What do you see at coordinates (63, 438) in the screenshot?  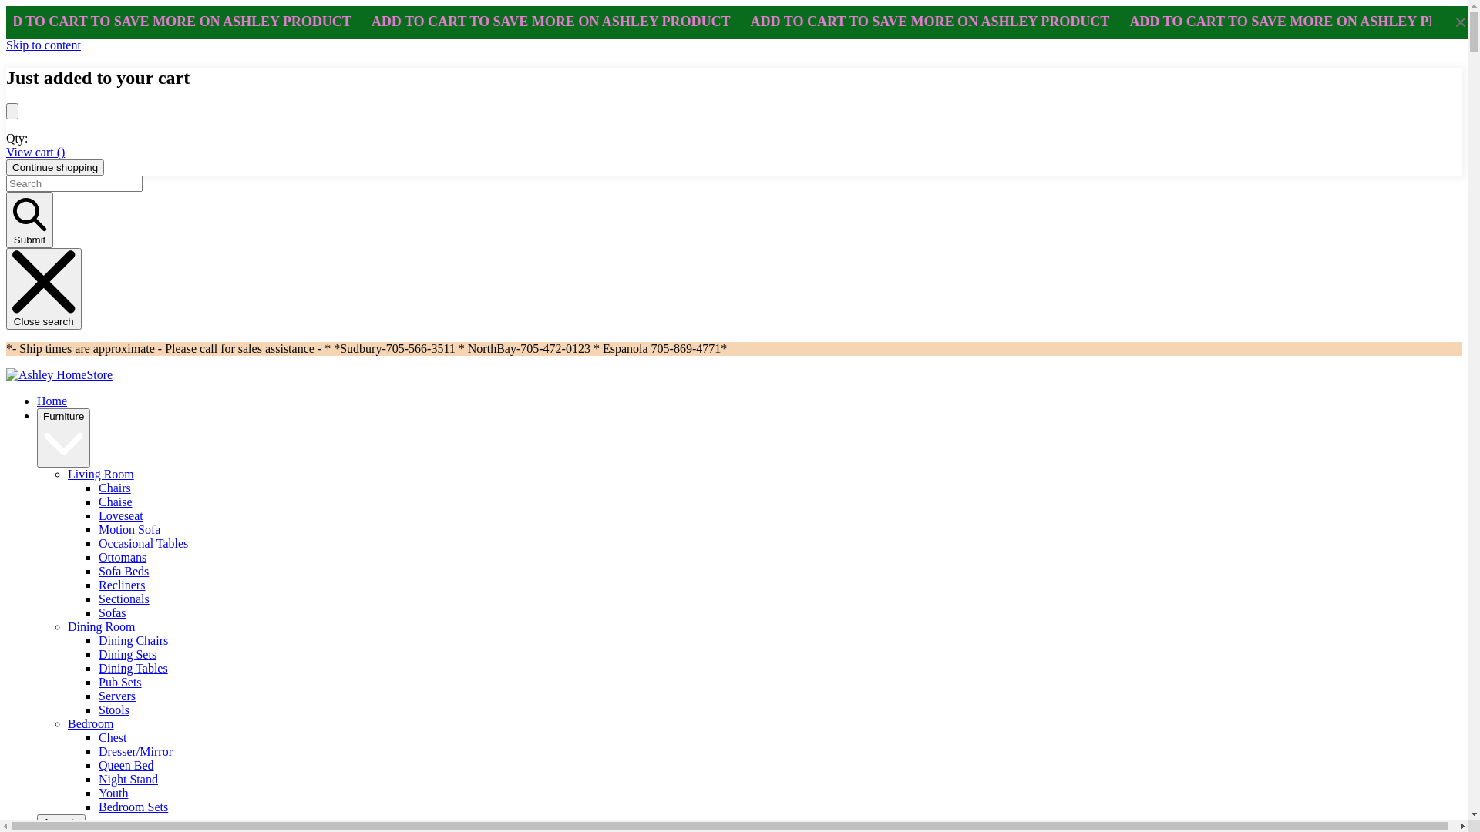 I see `Furniture` at bounding box center [63, 438].